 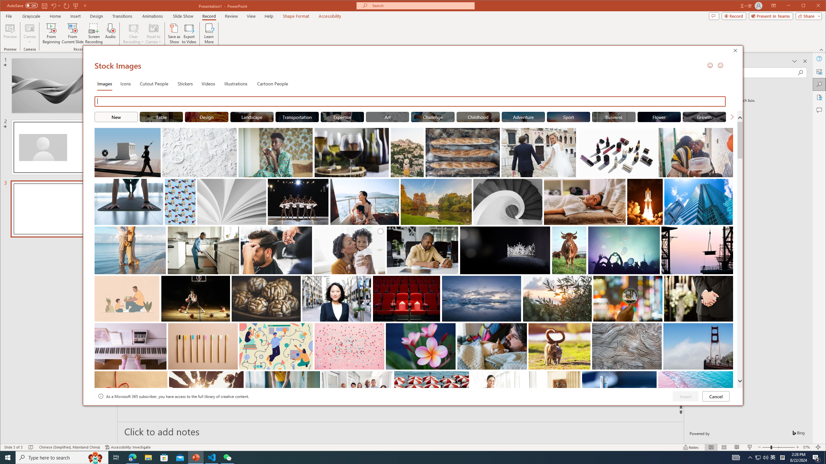 I want to click on From Current Slide..., so click(x=73, y=34).